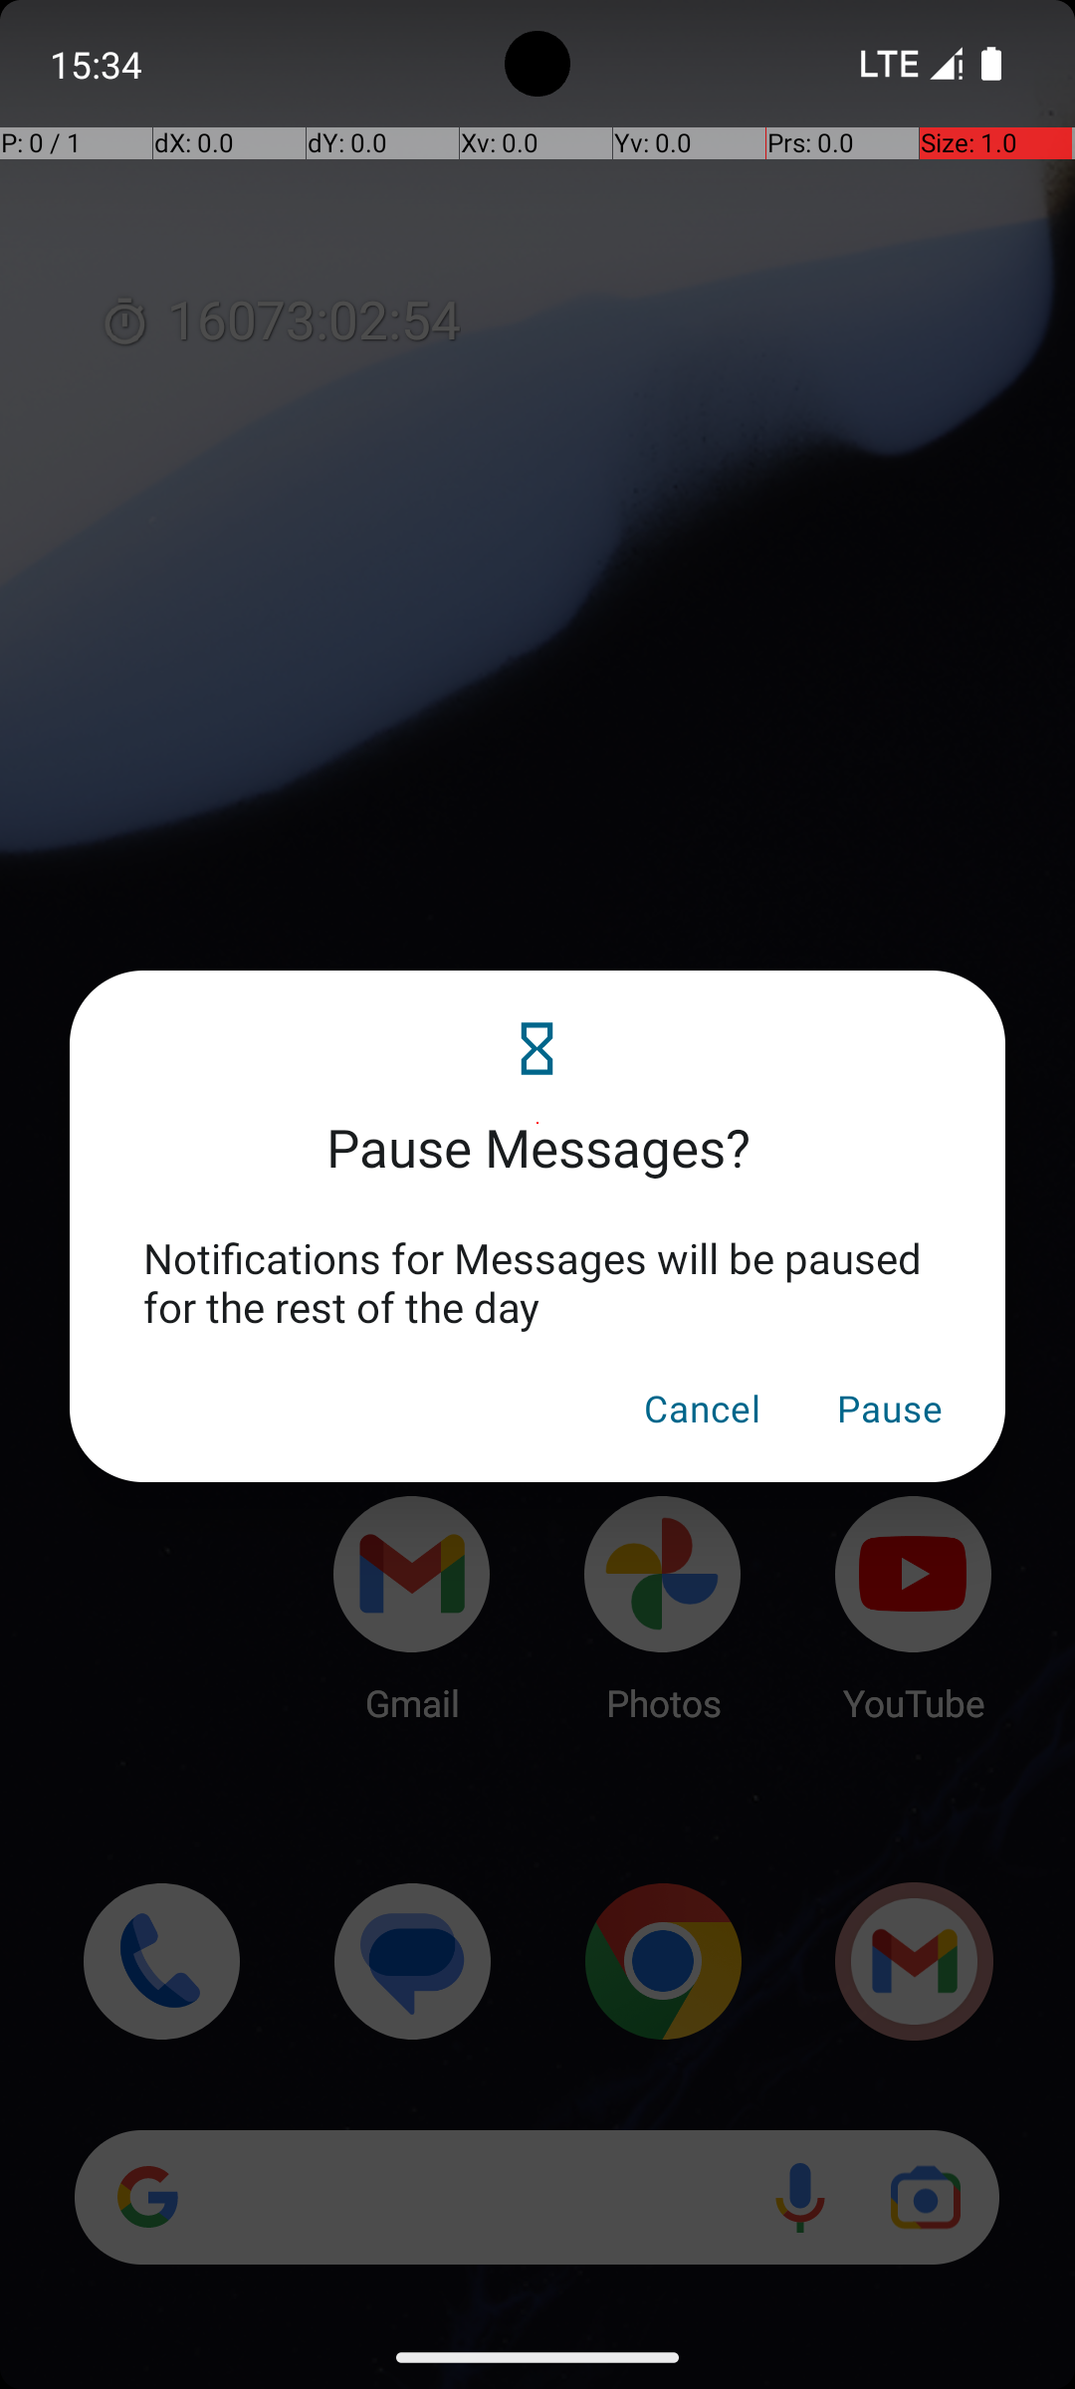 Image resolution: width=1075 pixels, height=2389 pixels. Describe the element at coordinates (537, 1123) in the screenshot. I see `Pause Messages?` at that location.